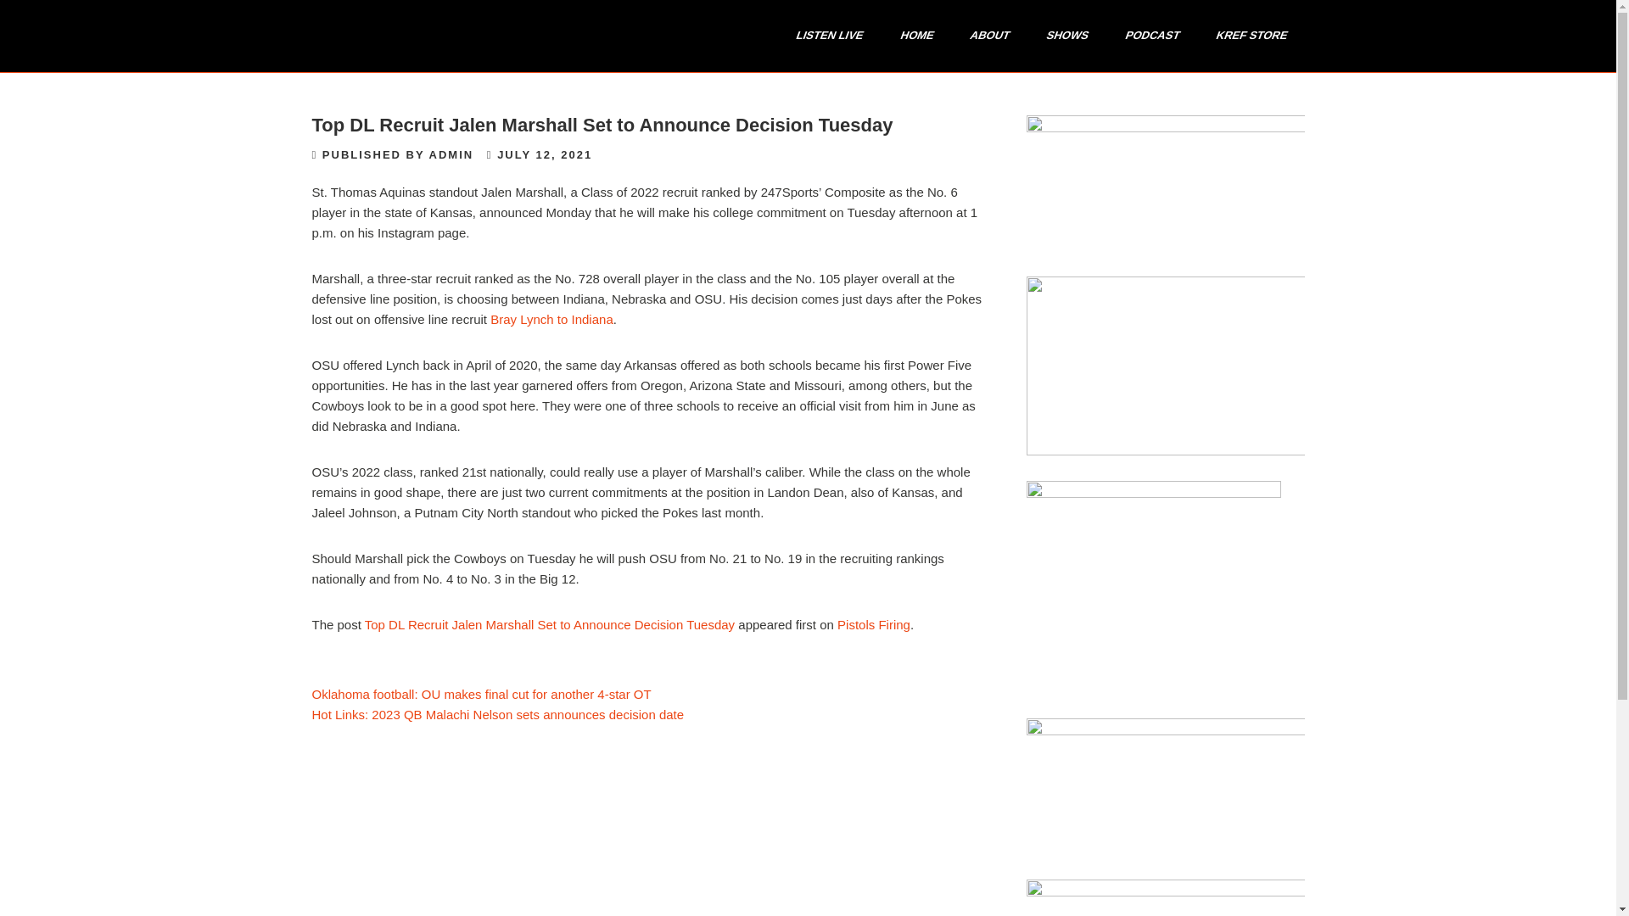 This screenshot has height=916, width=1629. I want to click on ABOUT, so click(982, 36).